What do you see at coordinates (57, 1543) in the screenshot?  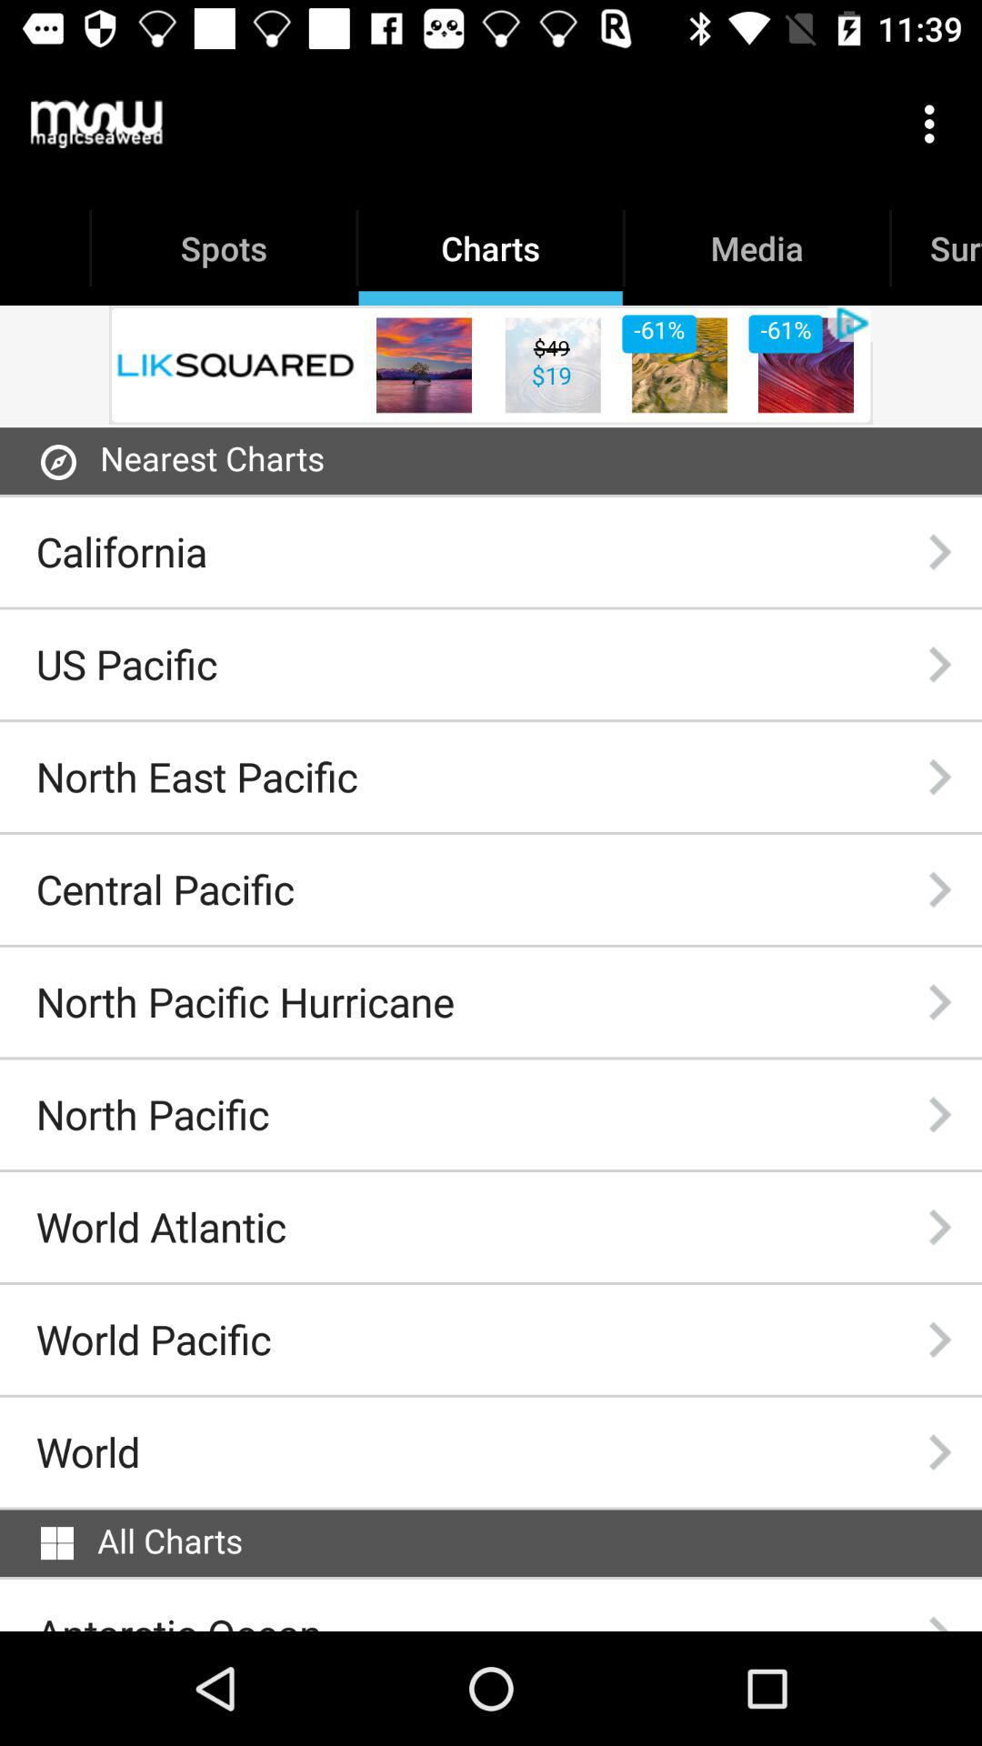 I see `launch the item below world icon` at bounding box center [57, 1543].